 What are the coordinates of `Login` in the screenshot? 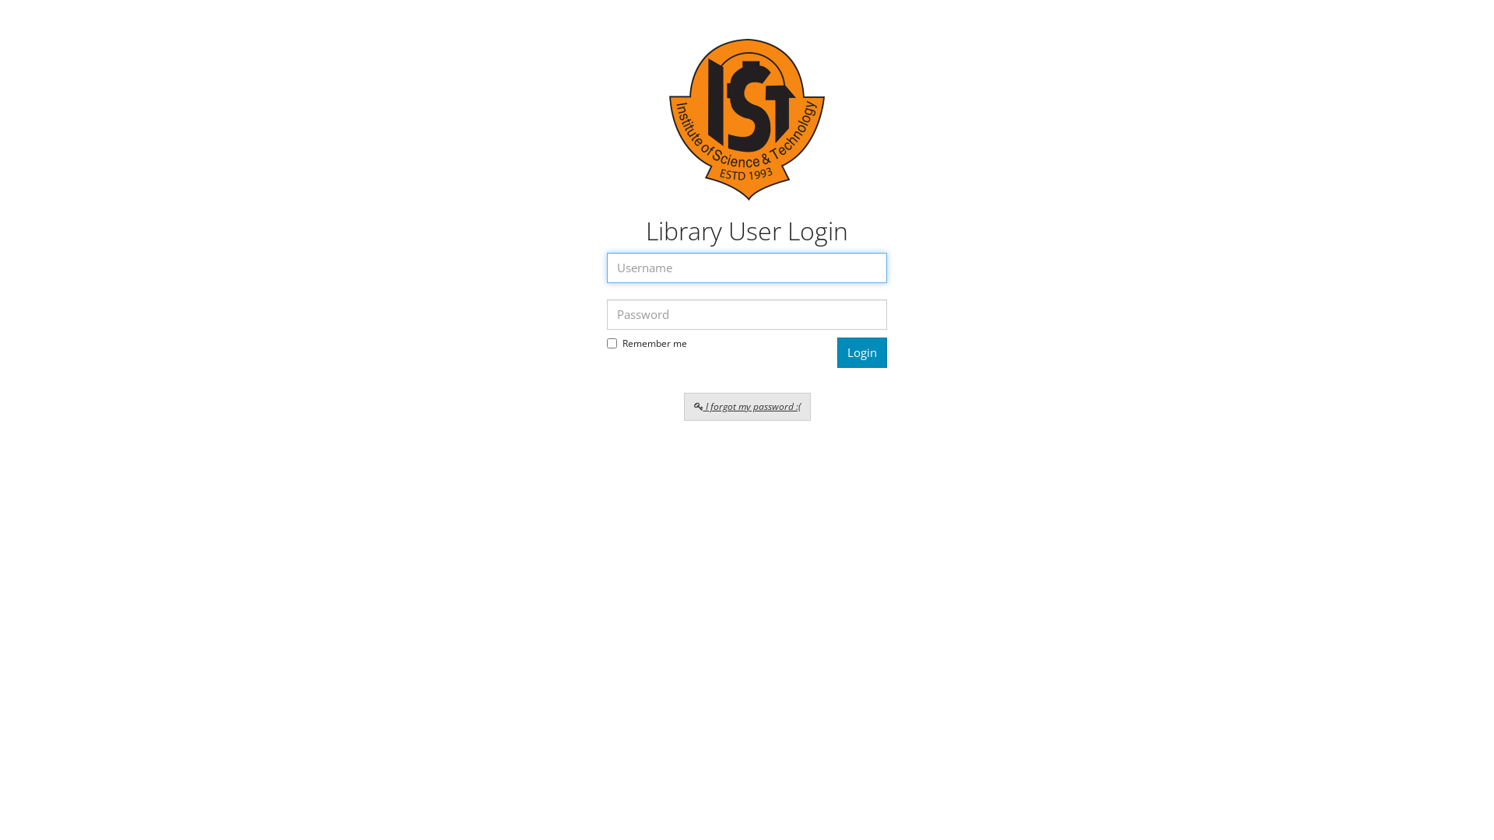 It's located at (862, 353).